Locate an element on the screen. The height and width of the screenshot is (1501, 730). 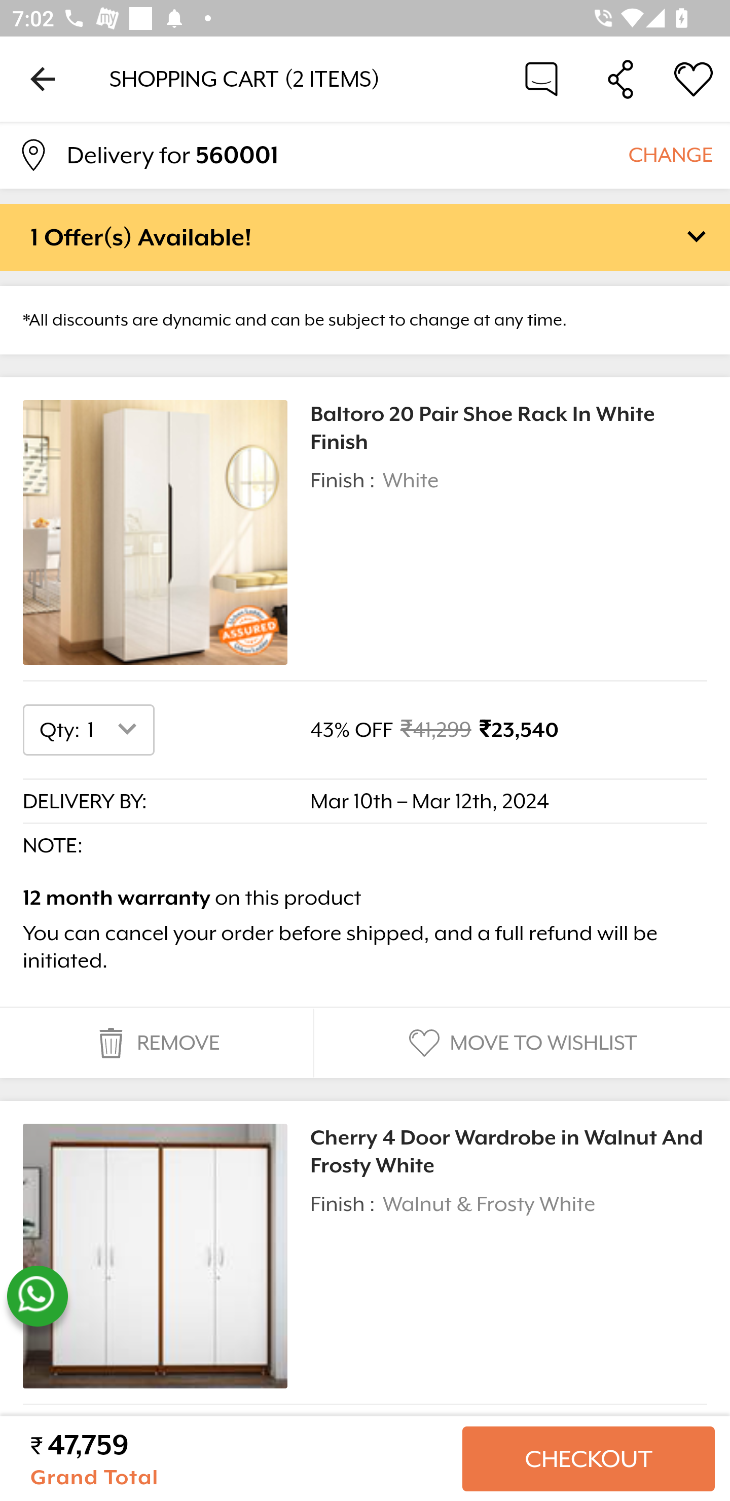
Chat is located at coordinates (541, 78).